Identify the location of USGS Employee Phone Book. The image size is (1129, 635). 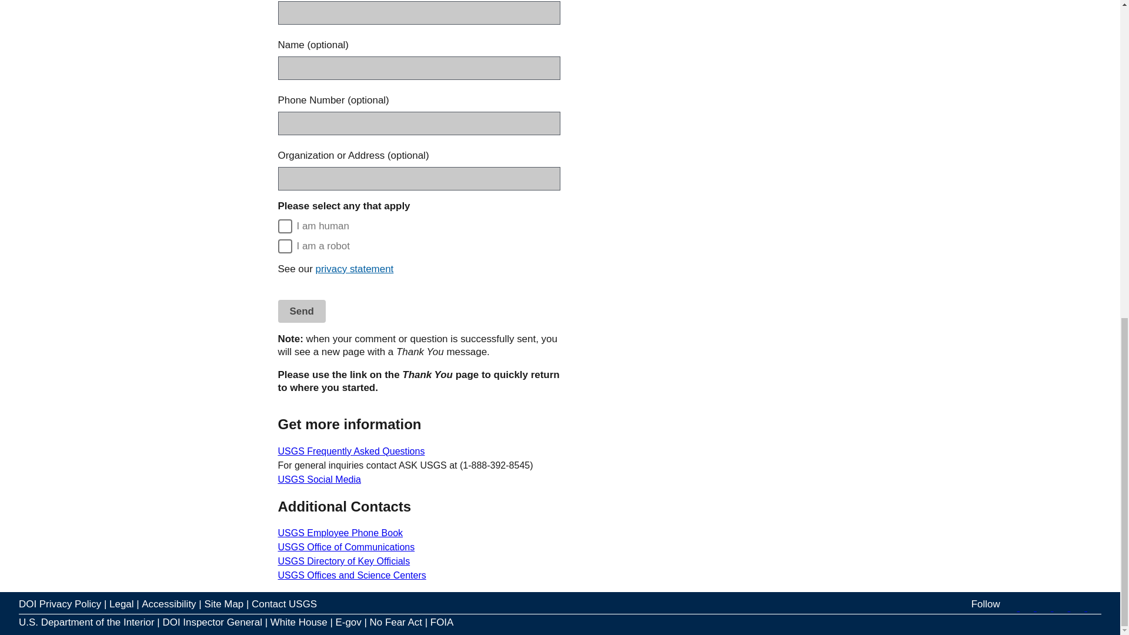
(340, 533).